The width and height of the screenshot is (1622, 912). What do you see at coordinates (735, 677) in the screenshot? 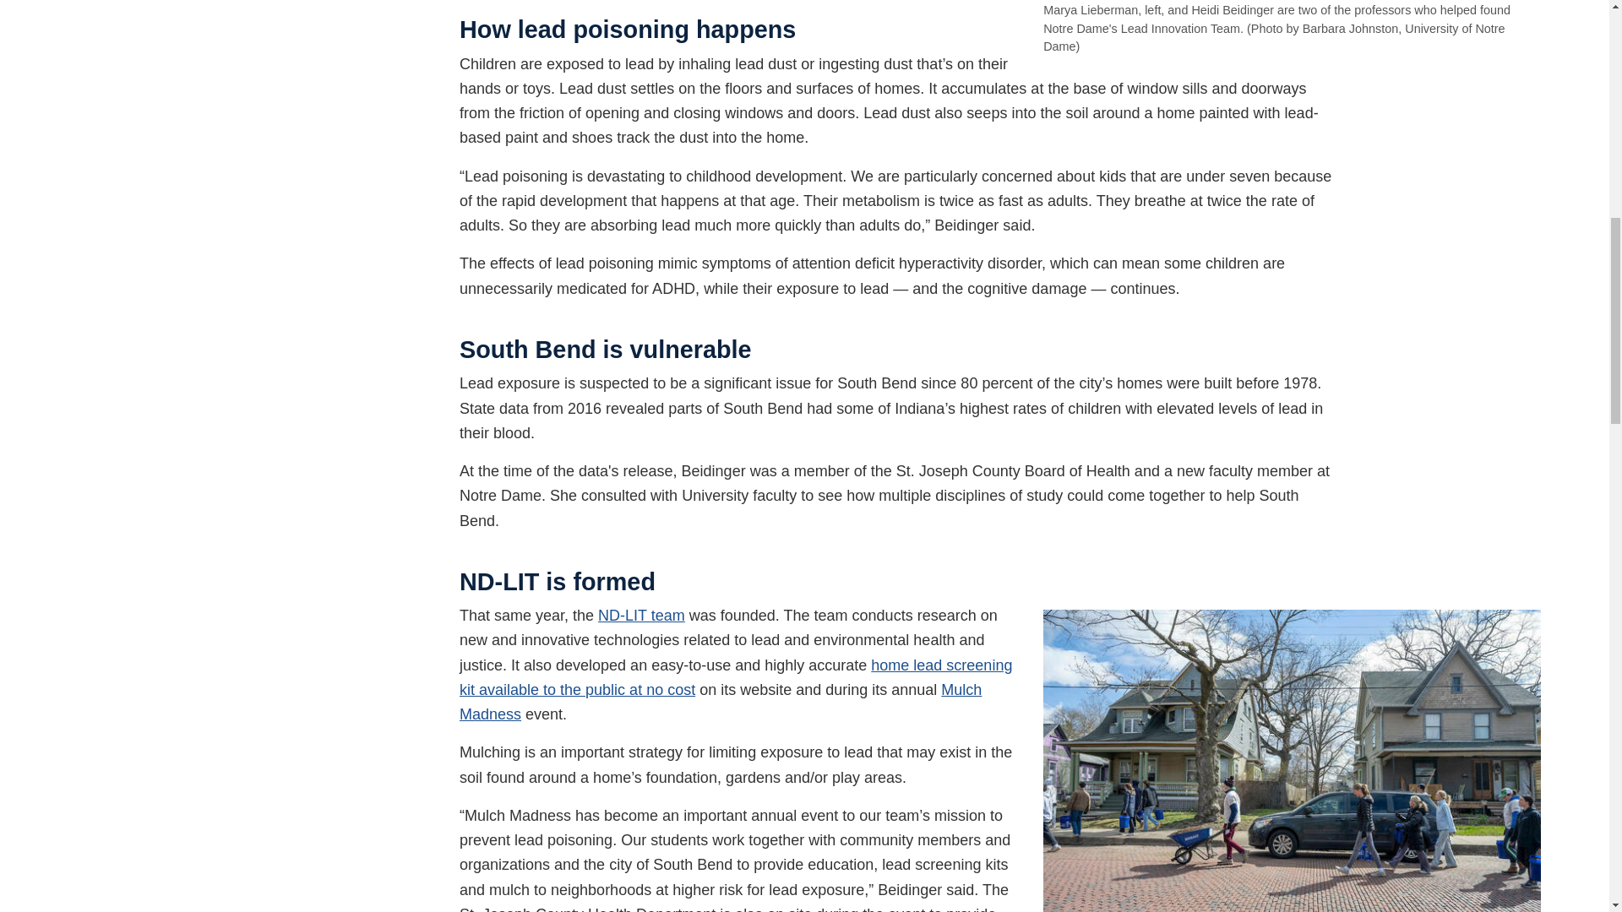
I see `home lead screening kit available to the public at no cost` at bounding box center [735, 677].